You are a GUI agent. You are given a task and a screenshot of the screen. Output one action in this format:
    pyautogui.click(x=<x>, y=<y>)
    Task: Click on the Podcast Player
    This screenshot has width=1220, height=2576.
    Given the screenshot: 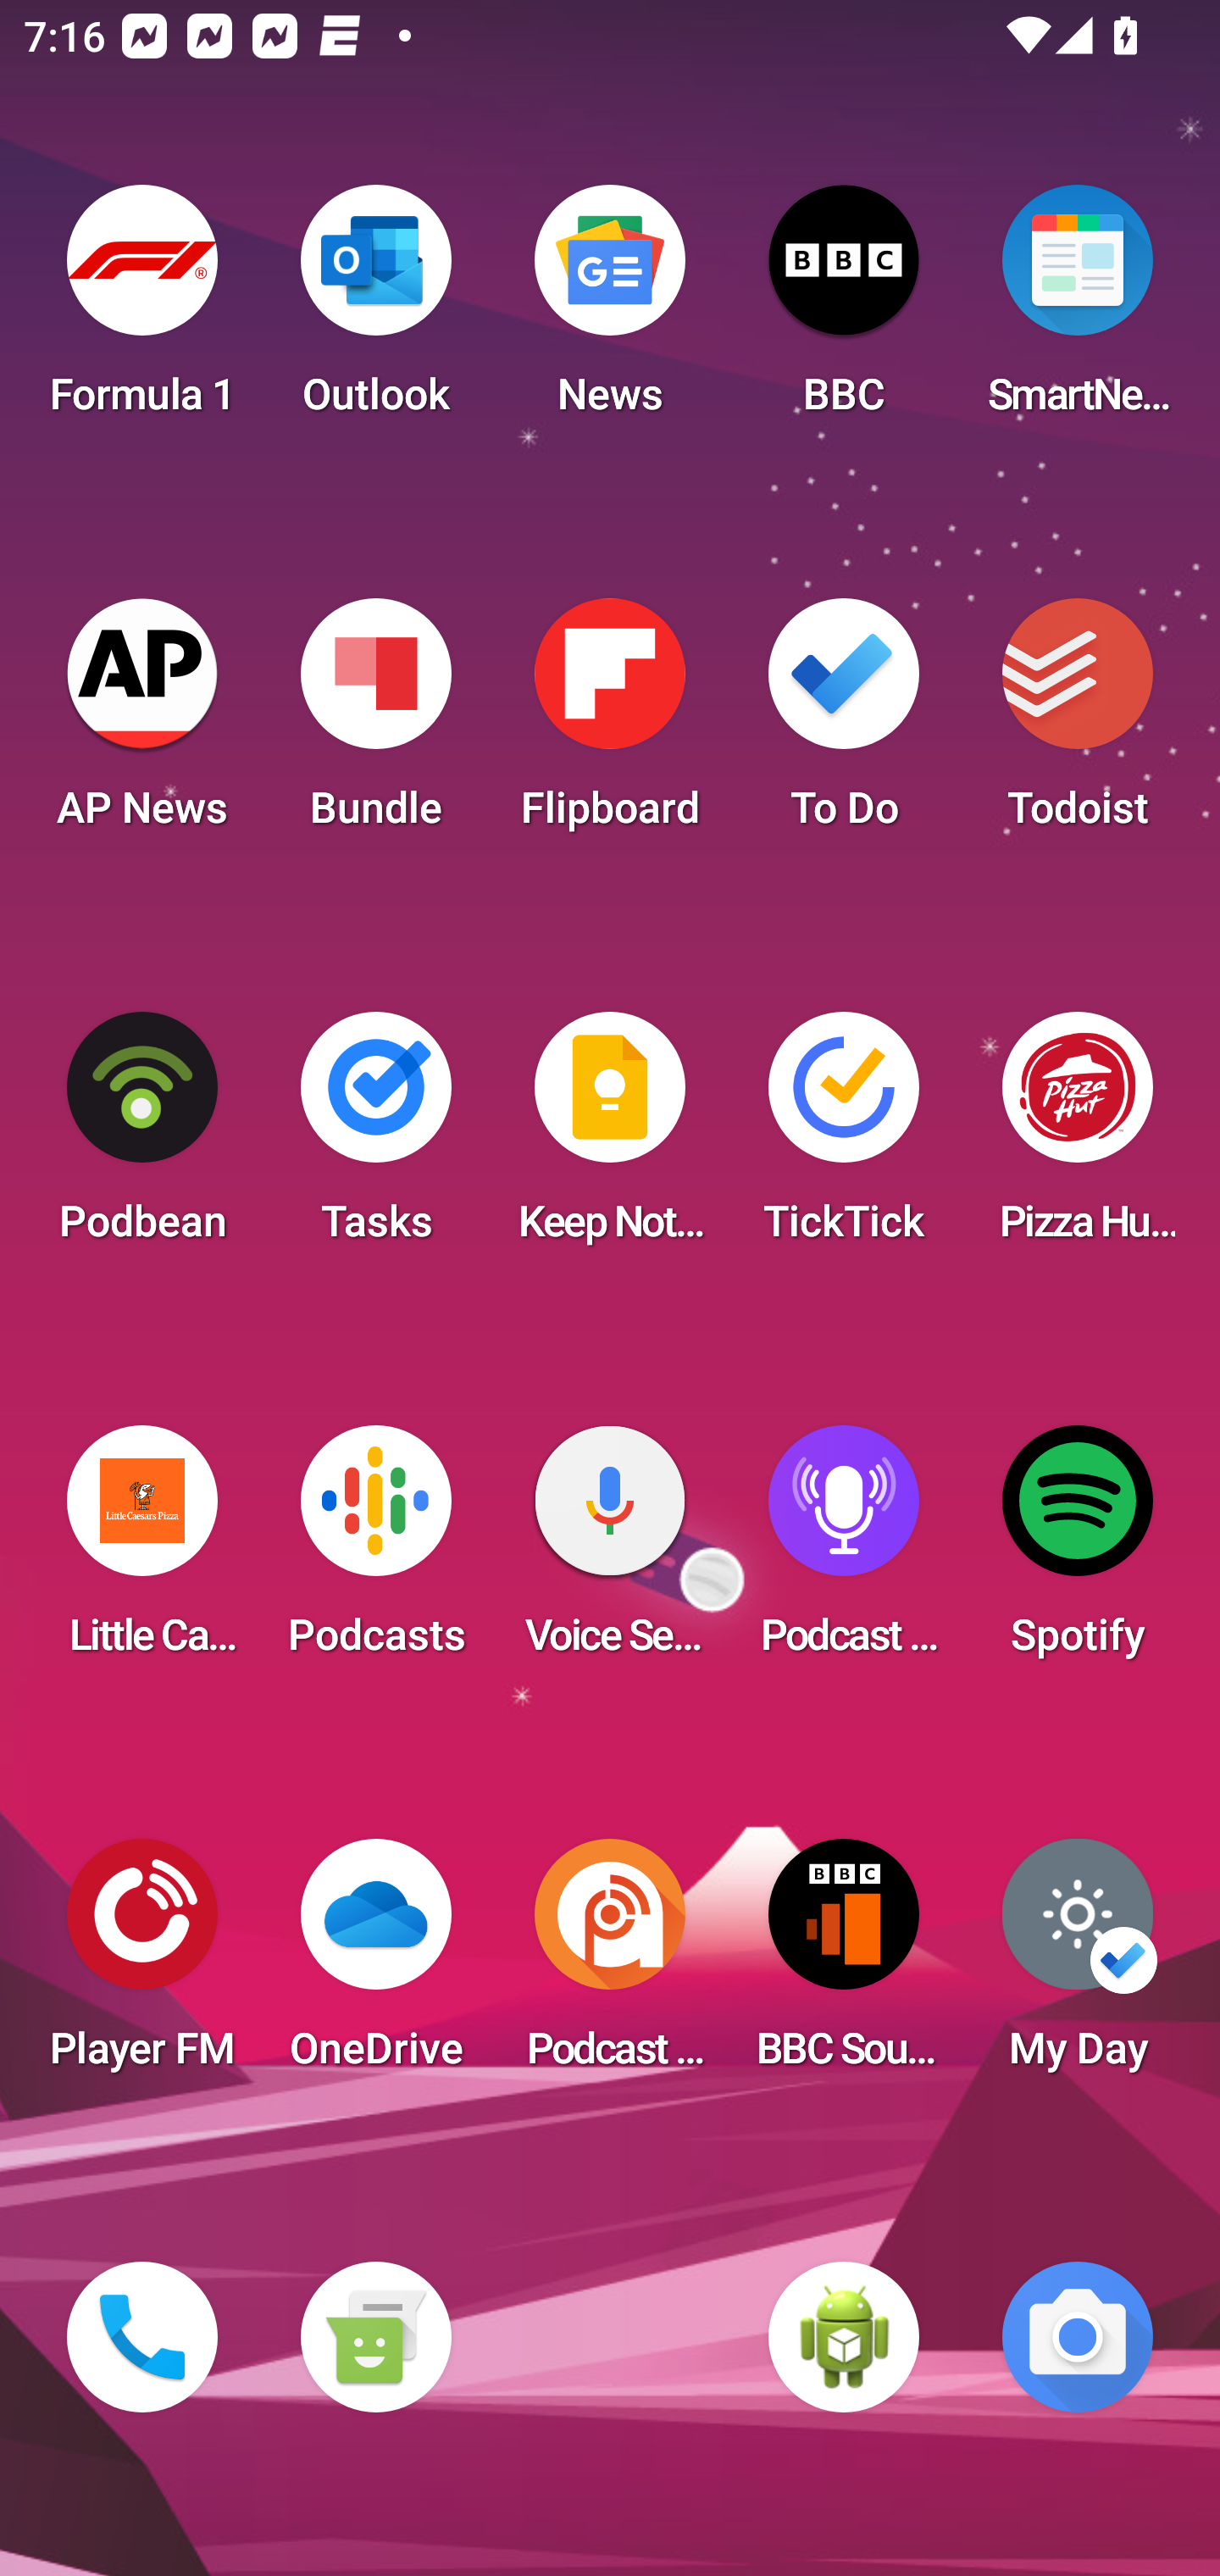 What is the action you would take?
    pyautogui.click(x=844, y=1551)
    